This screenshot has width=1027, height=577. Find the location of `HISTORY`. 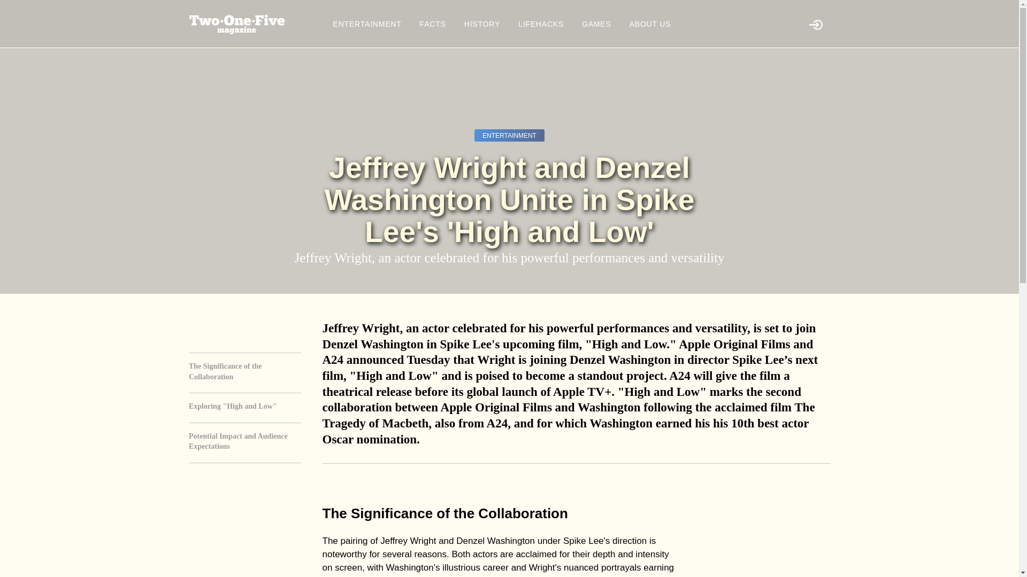

HISTORY is located at coordinates (482, 24).